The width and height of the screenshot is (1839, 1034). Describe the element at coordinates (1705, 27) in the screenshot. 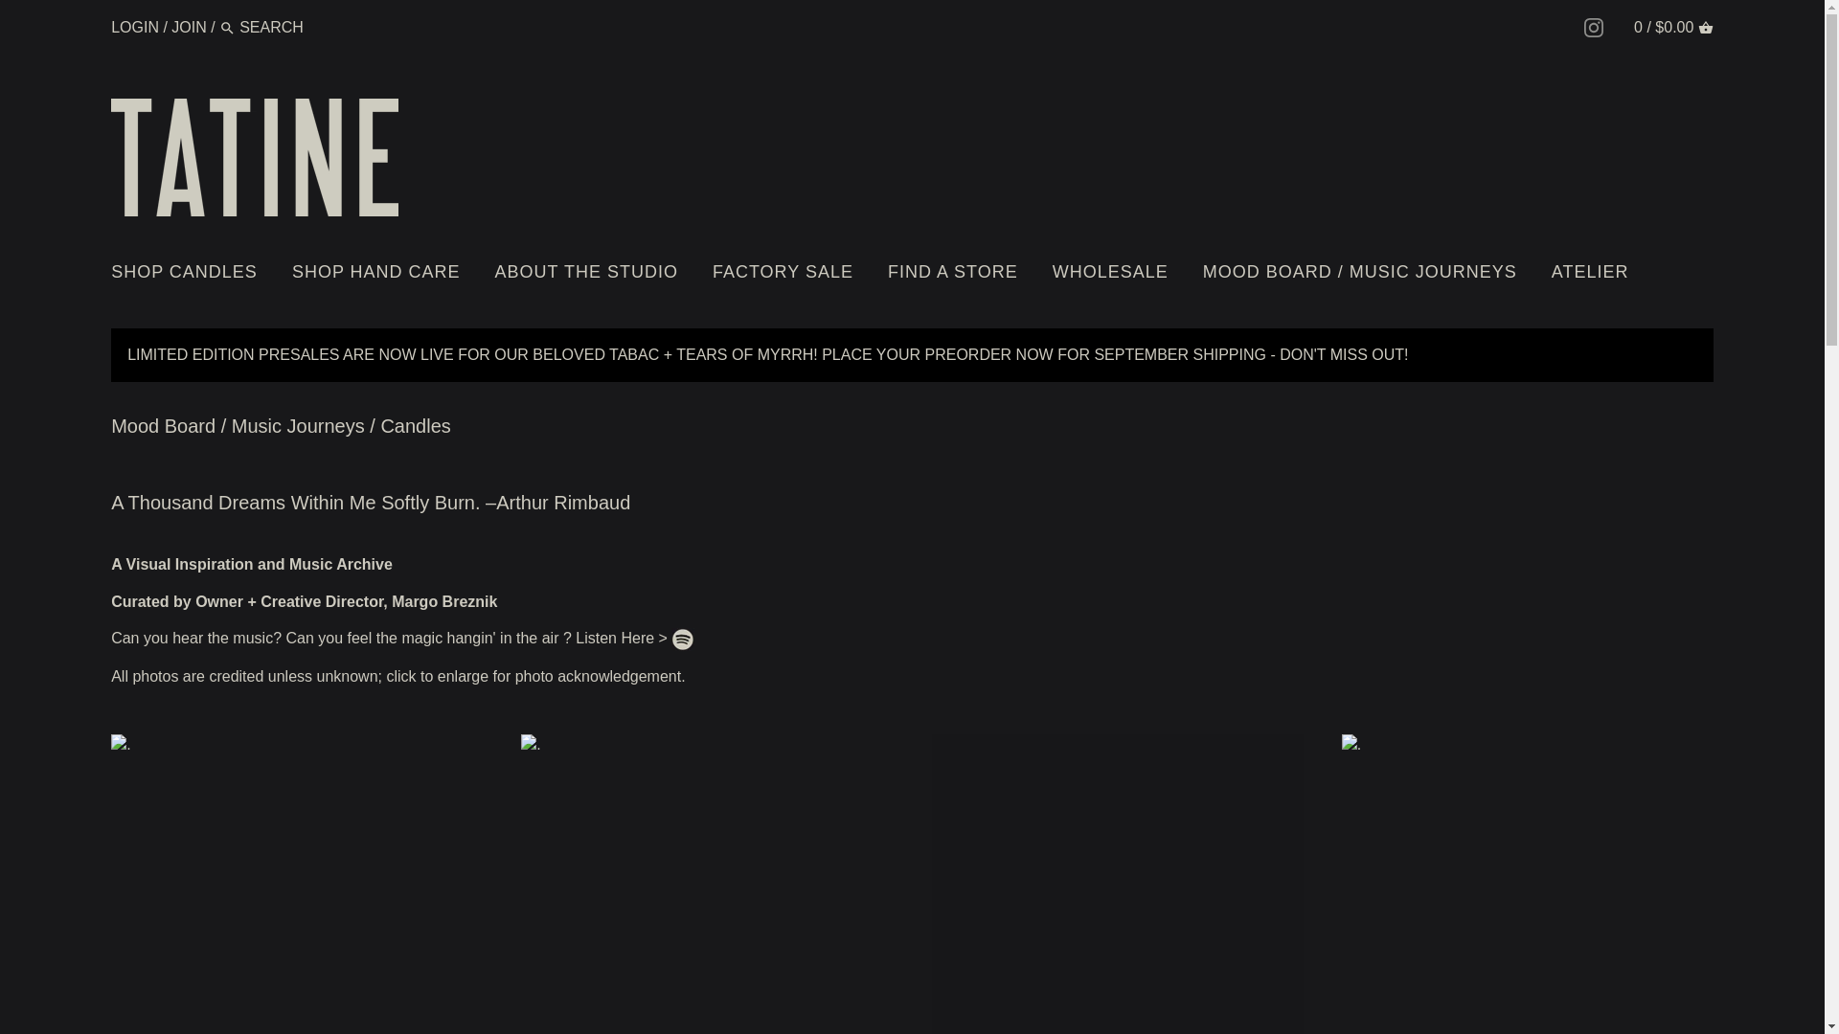

I see `CART` at that location.